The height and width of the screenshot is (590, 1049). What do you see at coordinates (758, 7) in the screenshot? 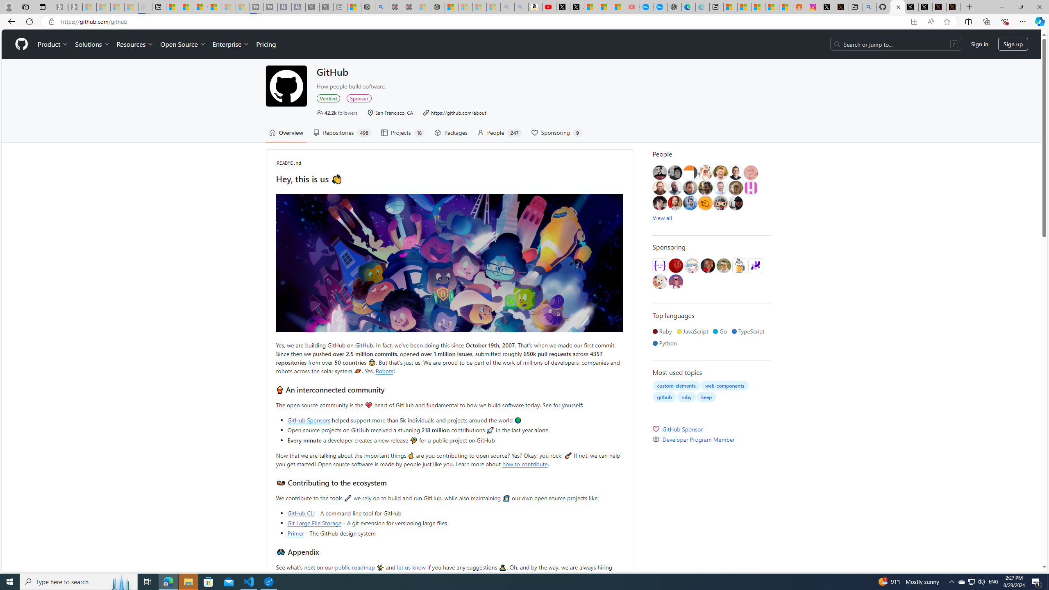
I see `Shanghai, China hourly forecast | Microsoft Weather` at bounding box center [758, 7].